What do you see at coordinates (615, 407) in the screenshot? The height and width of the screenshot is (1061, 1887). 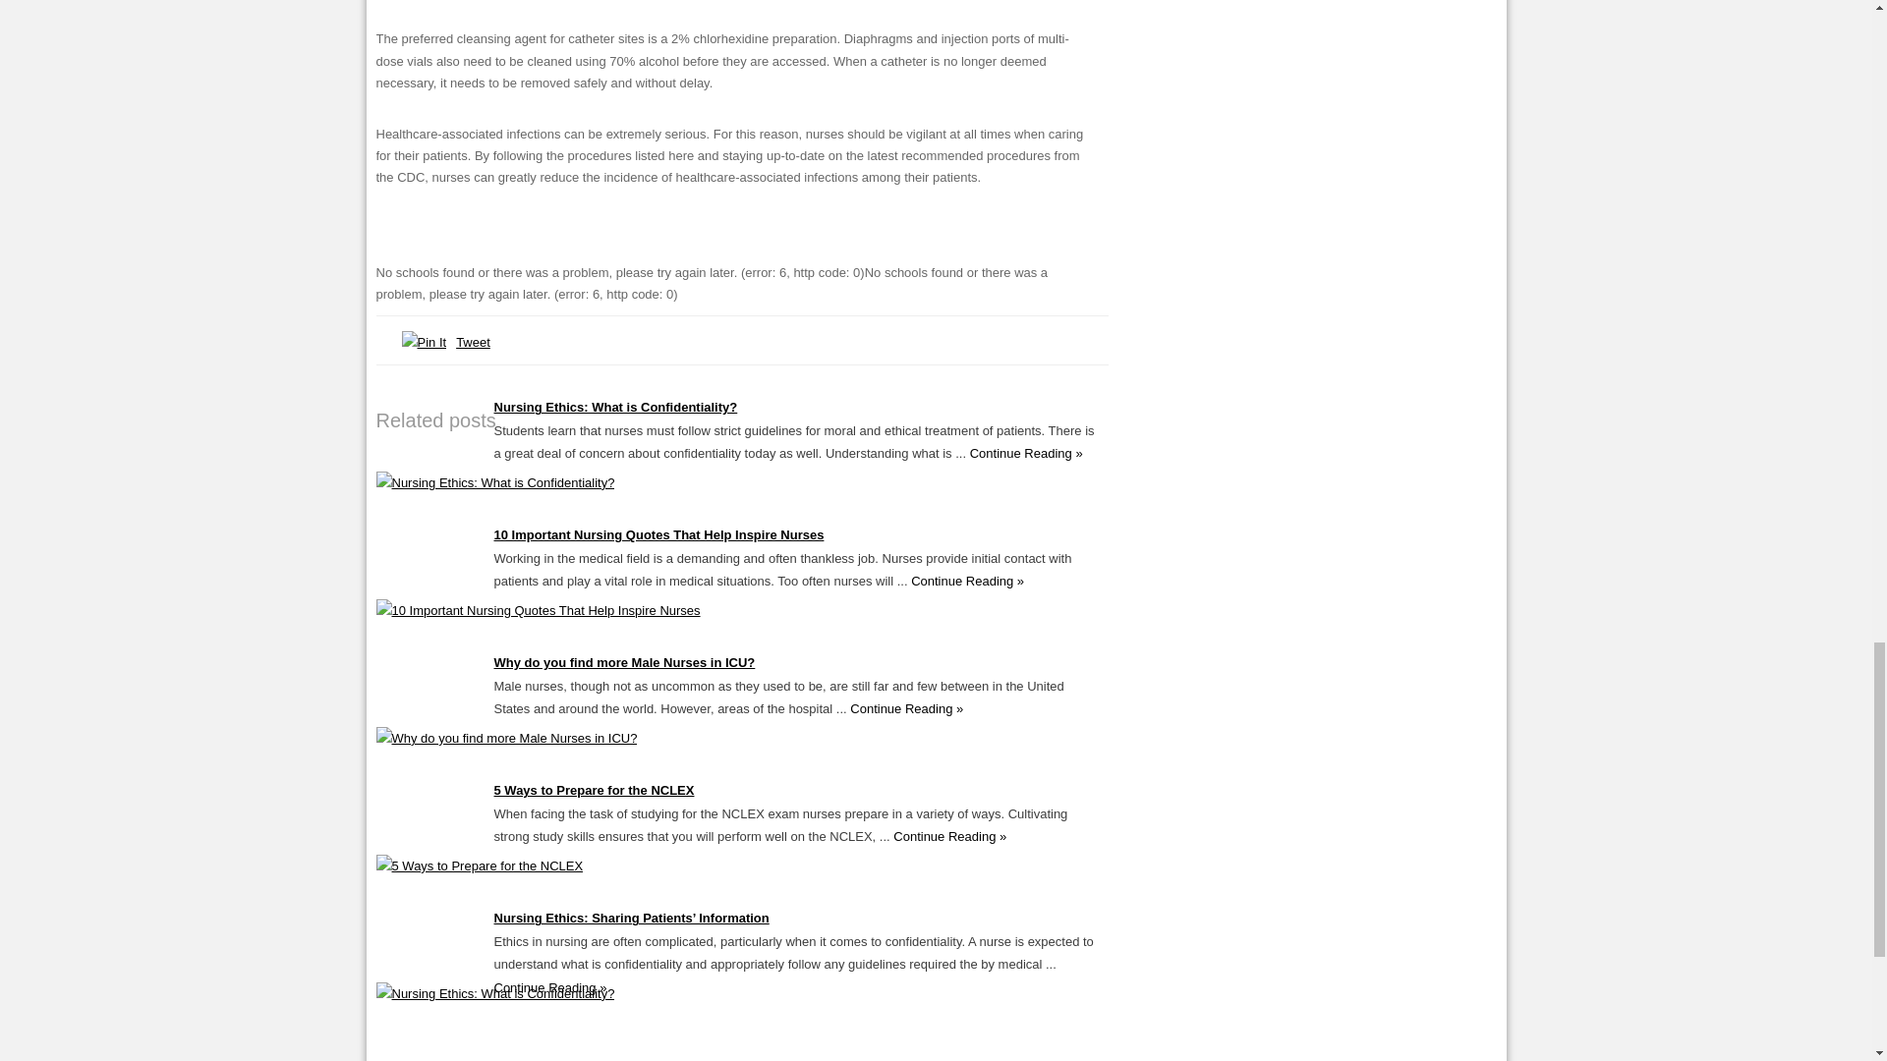 I see `Nursing Ethics: What is Confidentiality?` at bounding box center [615, 407].